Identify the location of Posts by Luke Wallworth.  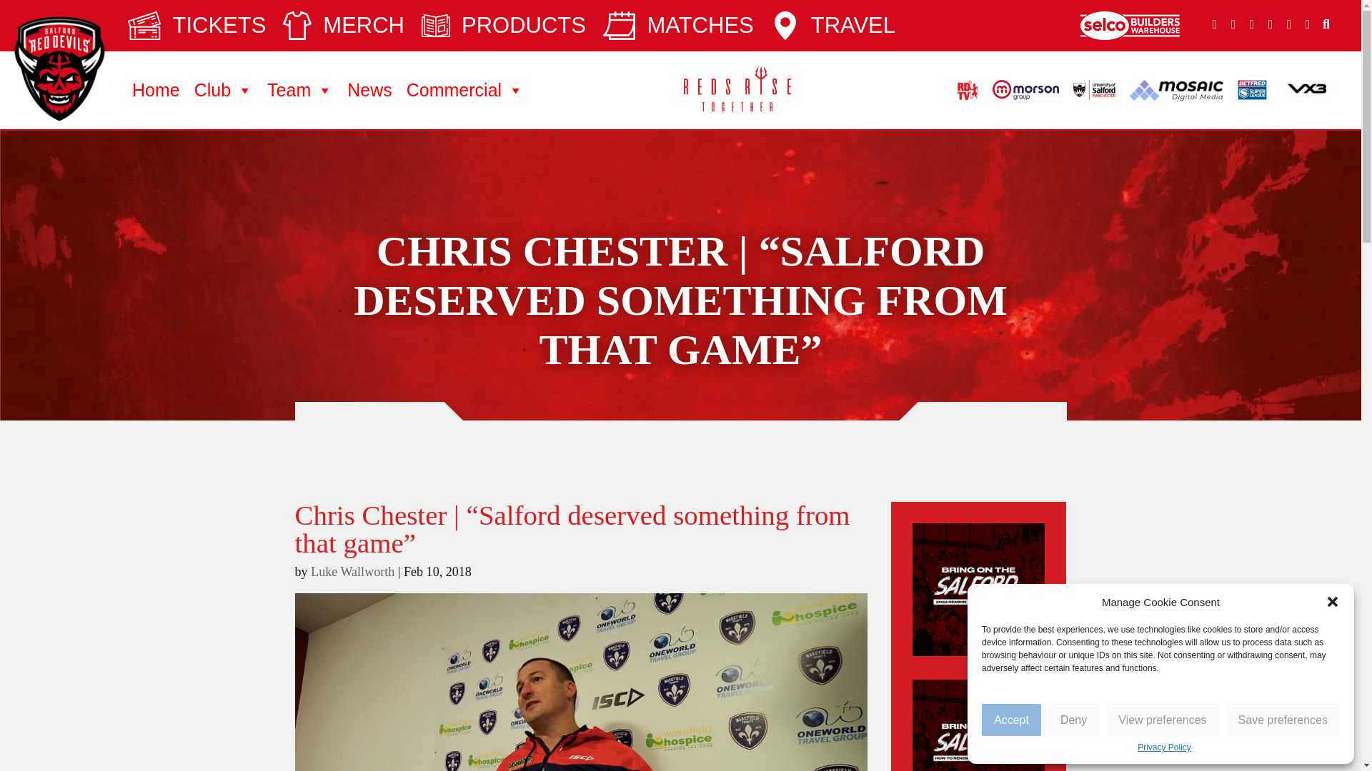
(353, 575).